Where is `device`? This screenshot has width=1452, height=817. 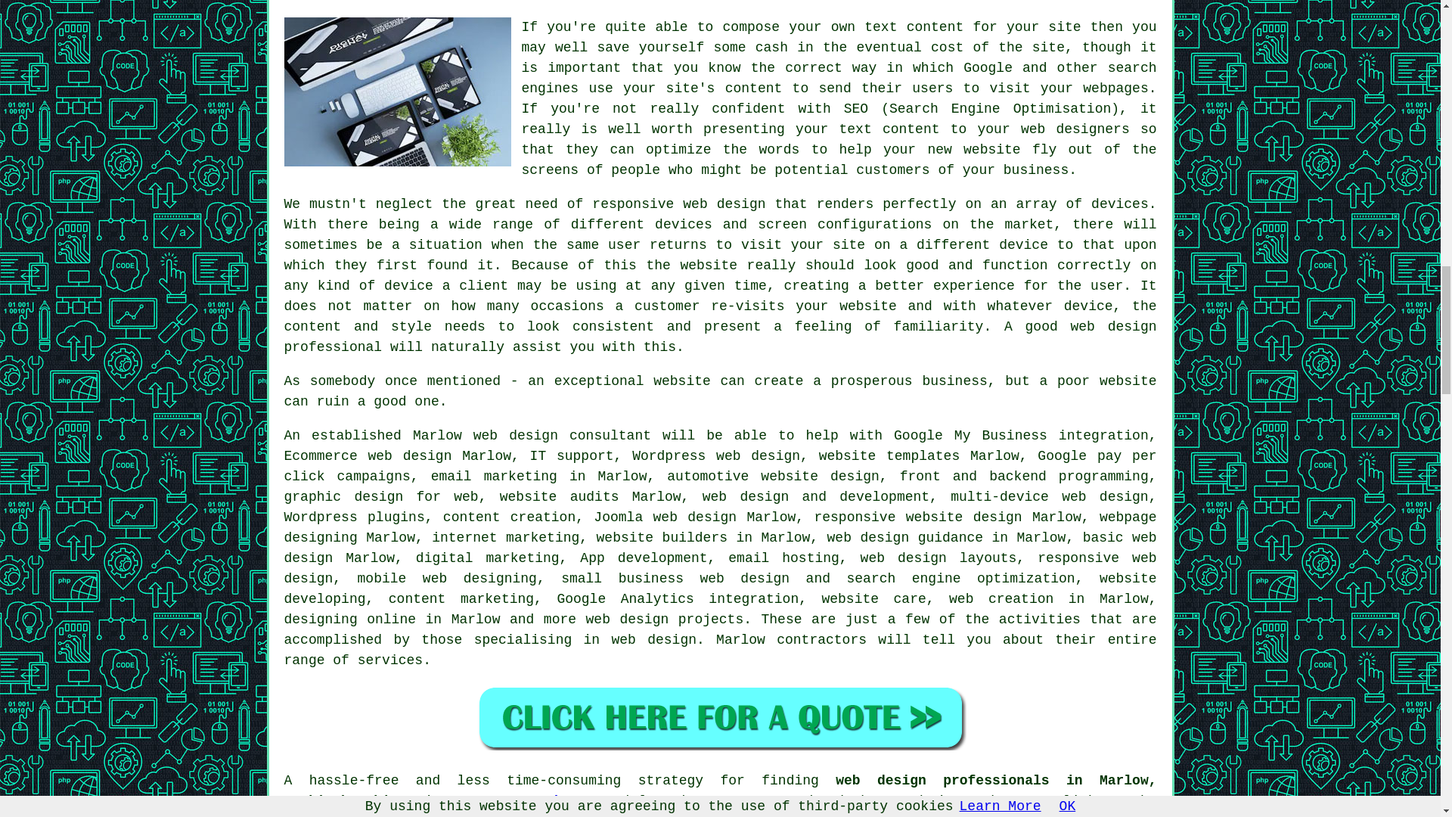
device is located at coordinates (1023, 245).